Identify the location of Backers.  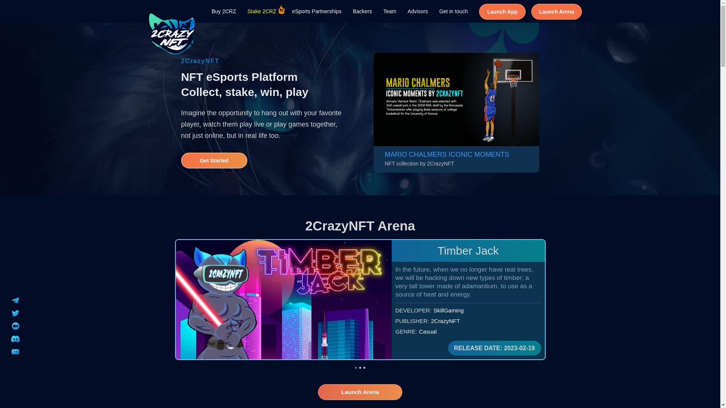
(362, 11).